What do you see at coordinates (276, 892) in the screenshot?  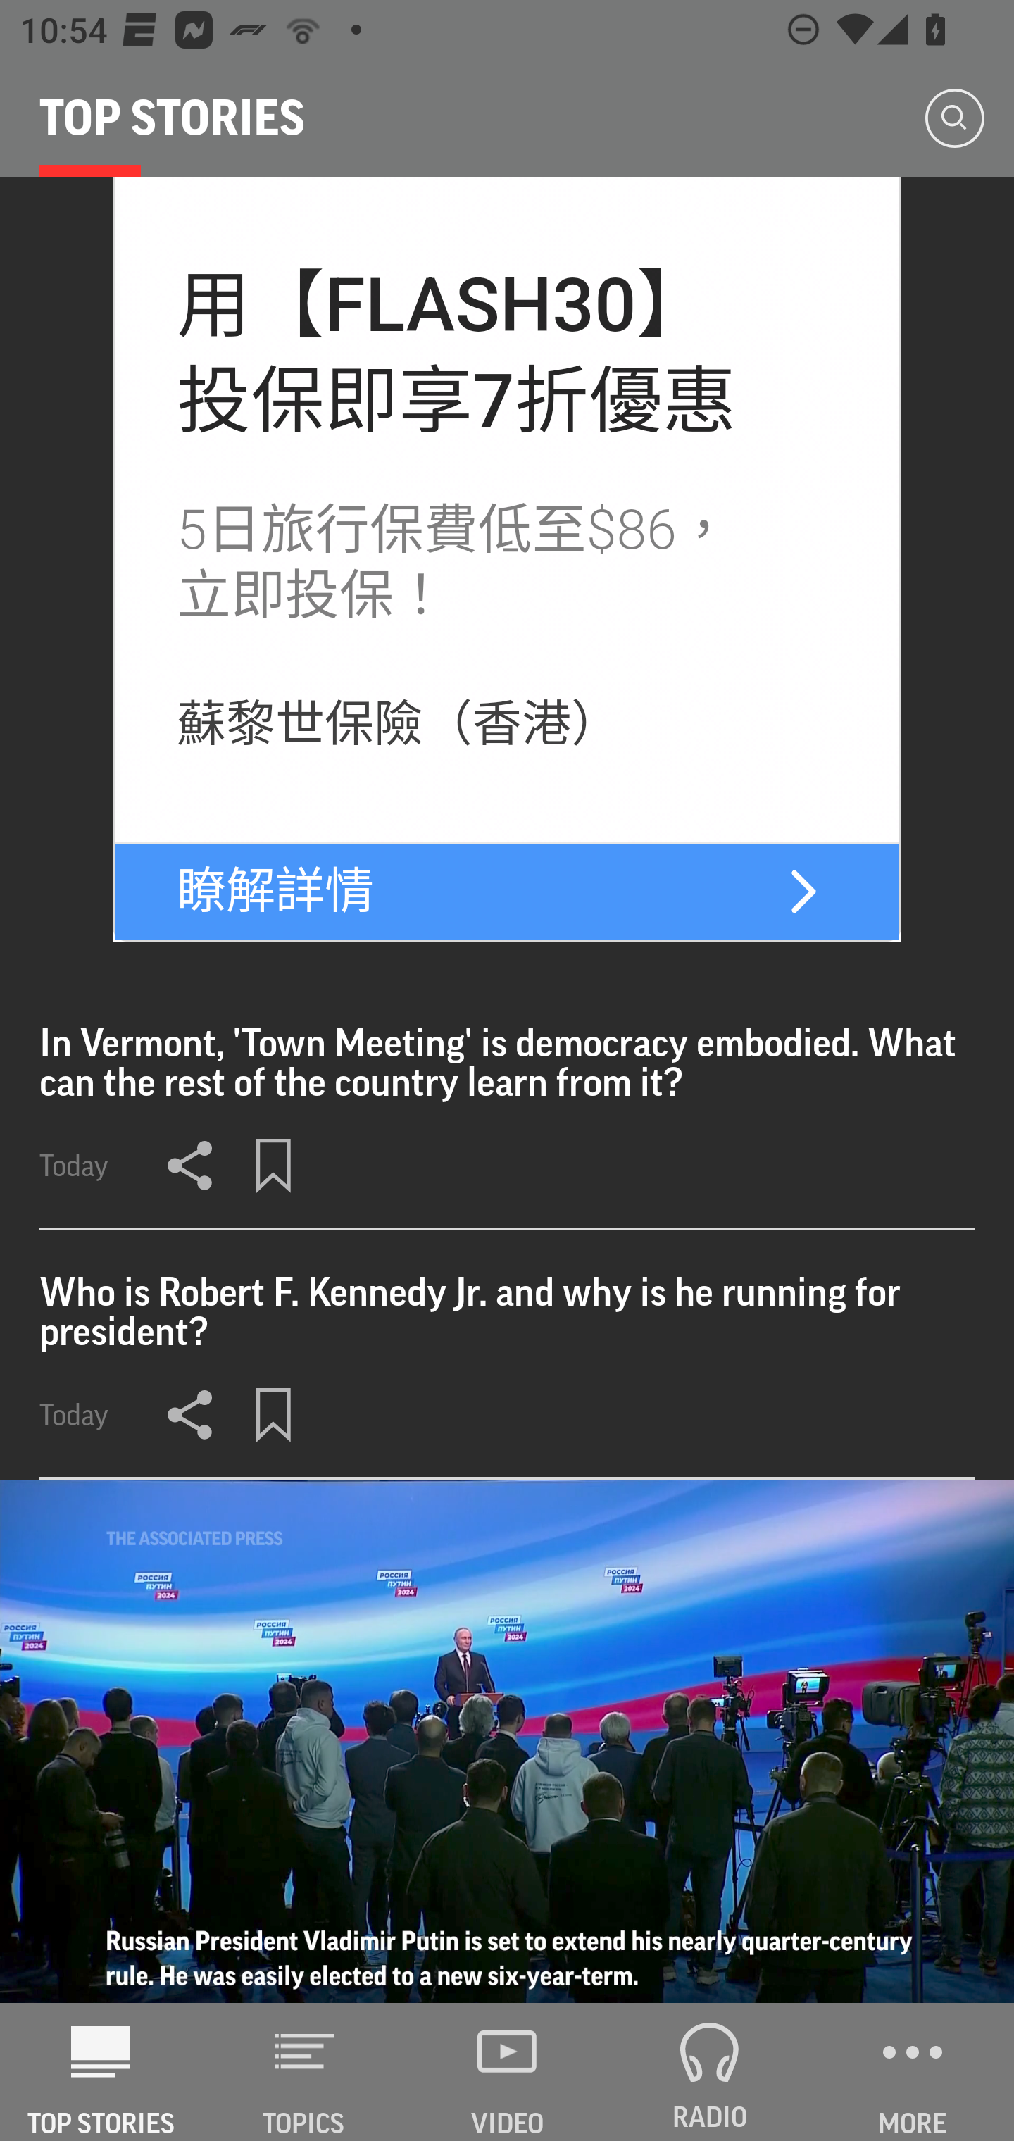 I see `瞭解詳情` at bounding box center [276, 892].